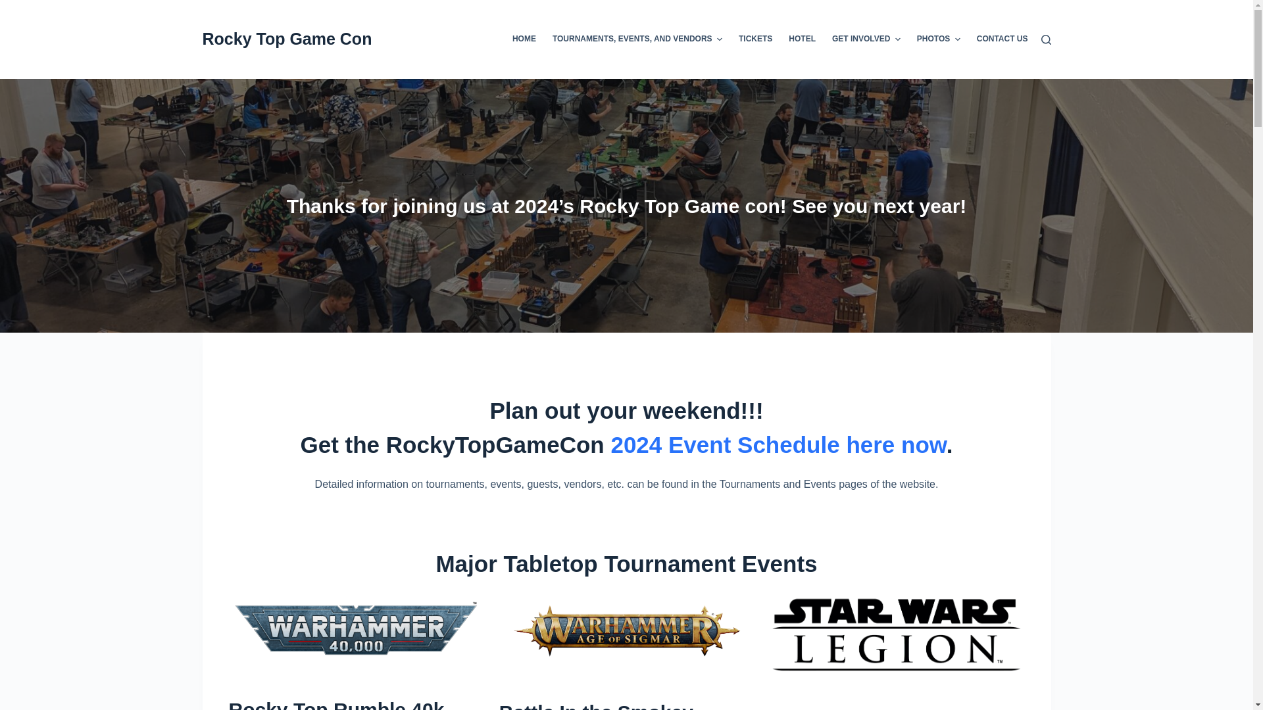 The image size is (1263, 710). What do you see at coordinates (287, 39) in the screenshot?
I see `Rocky Top Game Con` at bounding box center [287, 39].